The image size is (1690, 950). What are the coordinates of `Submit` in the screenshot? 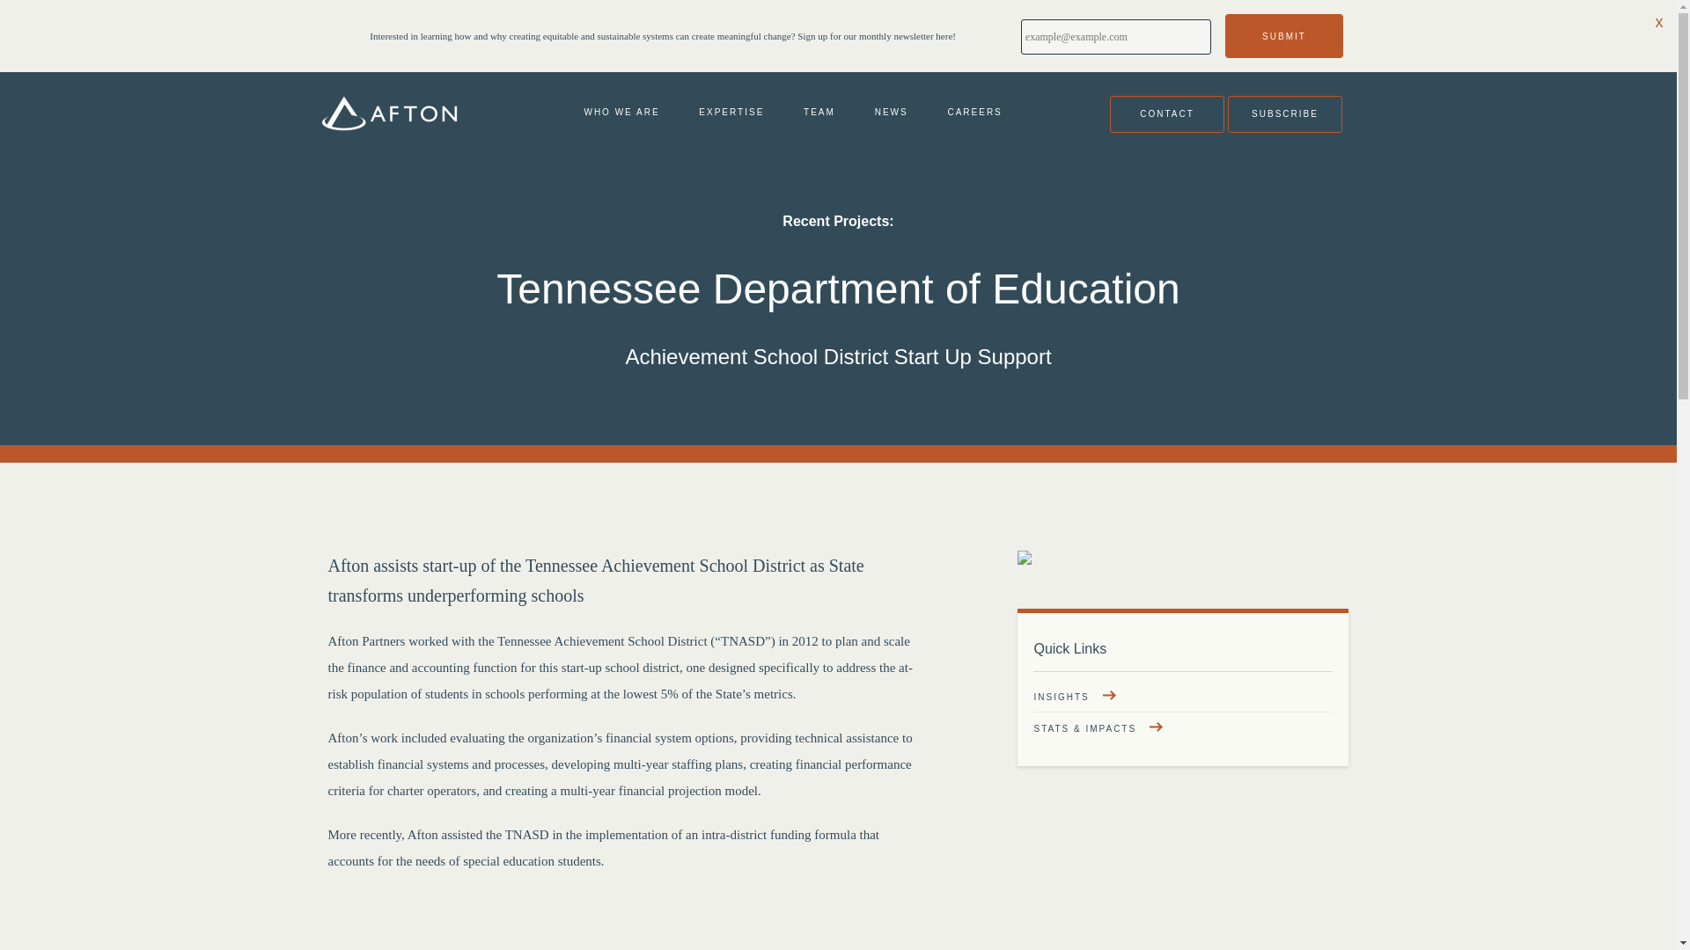 It's located at (1284, 35).